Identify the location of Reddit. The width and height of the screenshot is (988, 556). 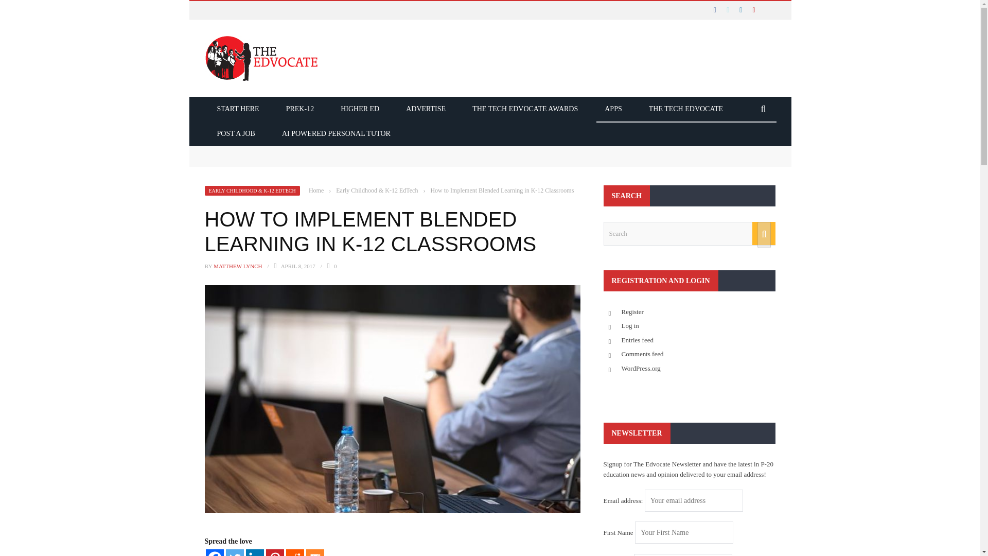
(295, 553).